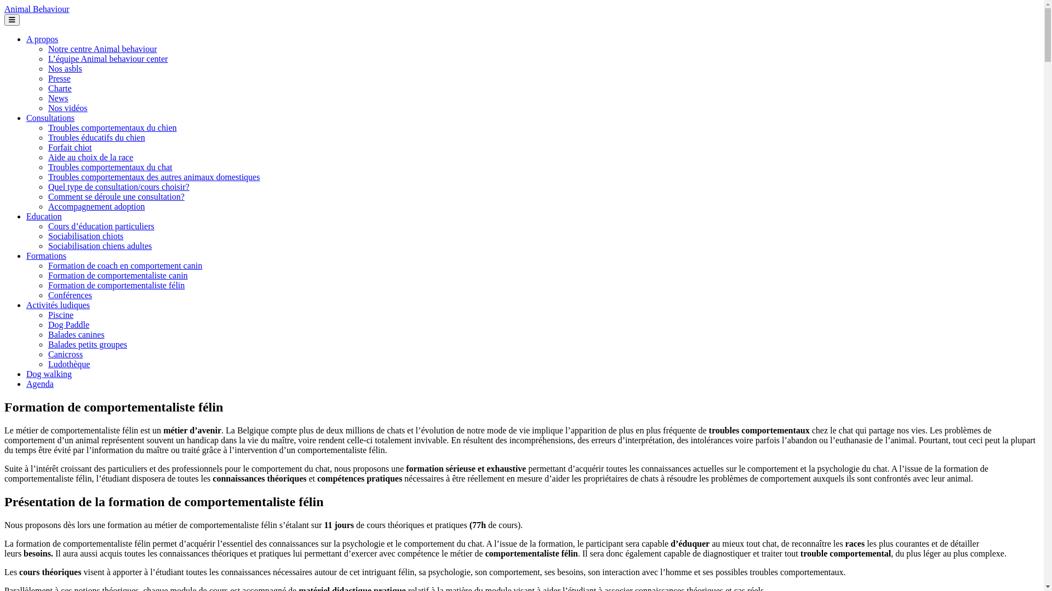  Describe the element at coordinates (69, 325) in the screenshot. I see `Dog Paddle` at that location.